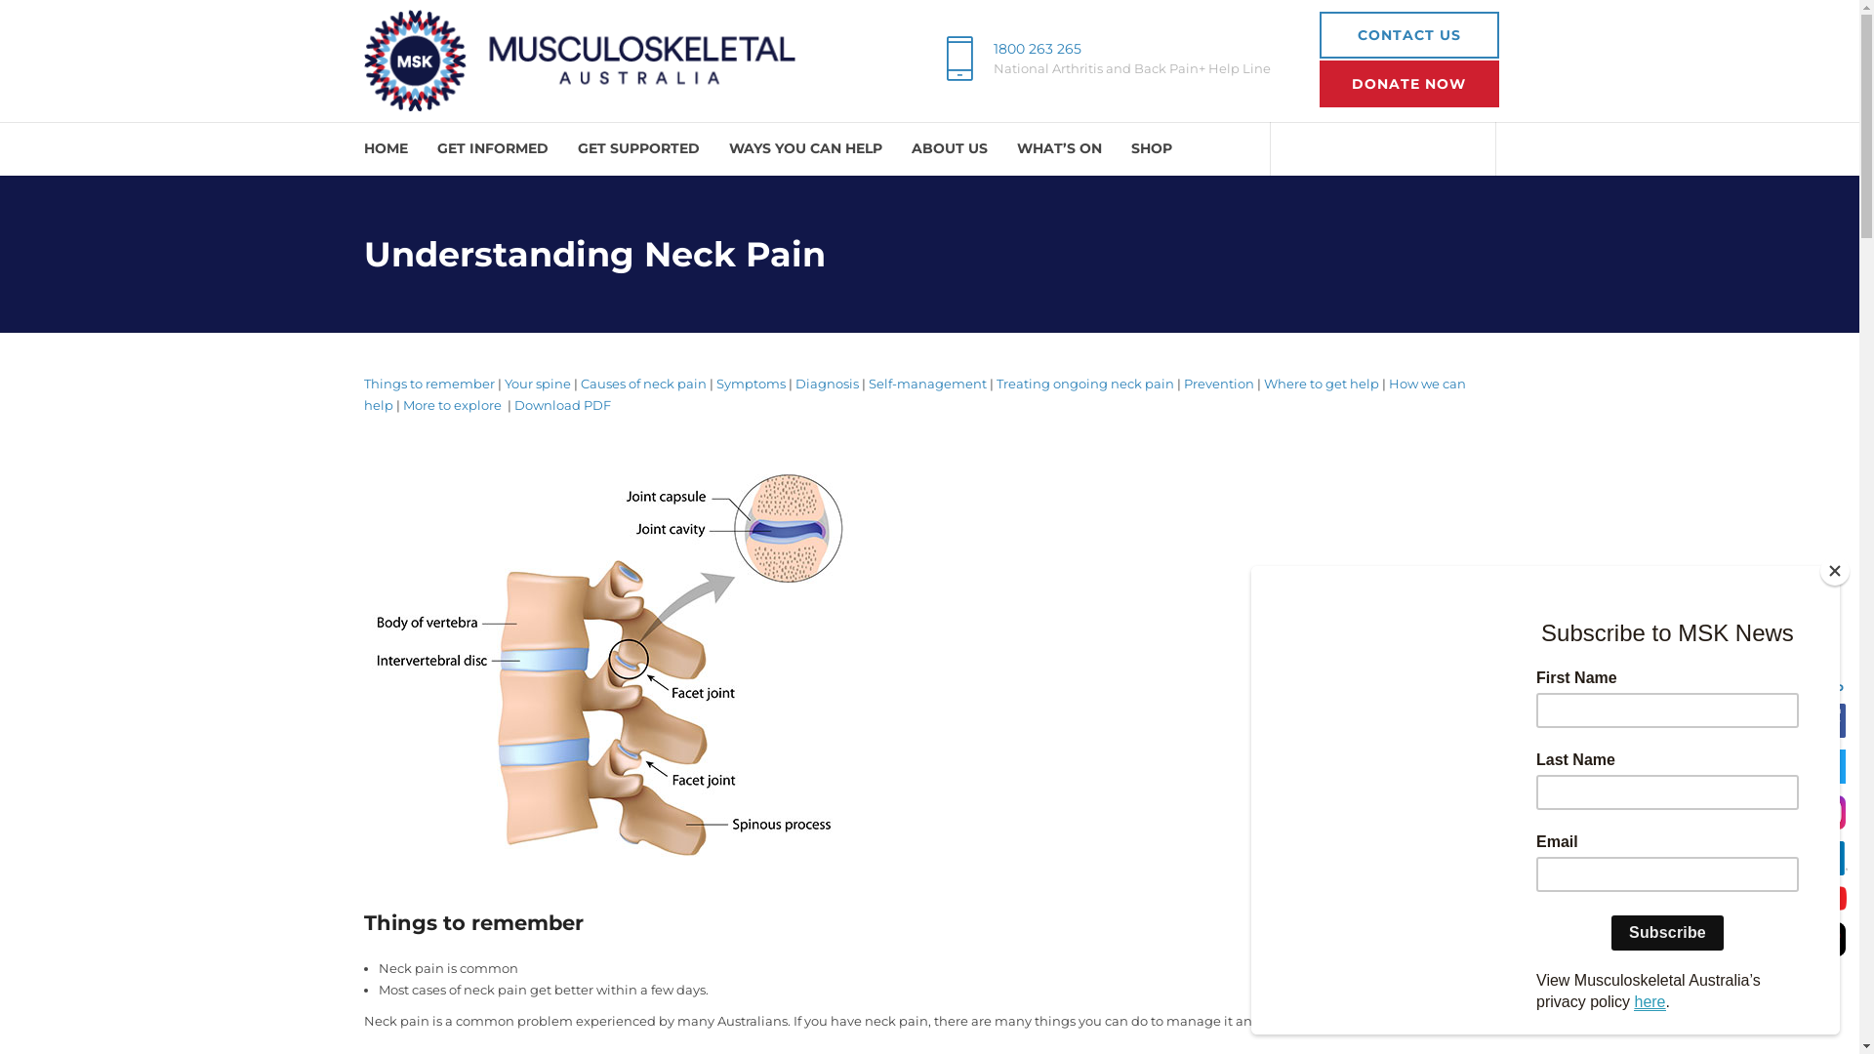 This screenshot has width=1874, height=1054. Describe the element at coordinates (914, 394) in the screenshot. I see `How we can help` at that location.